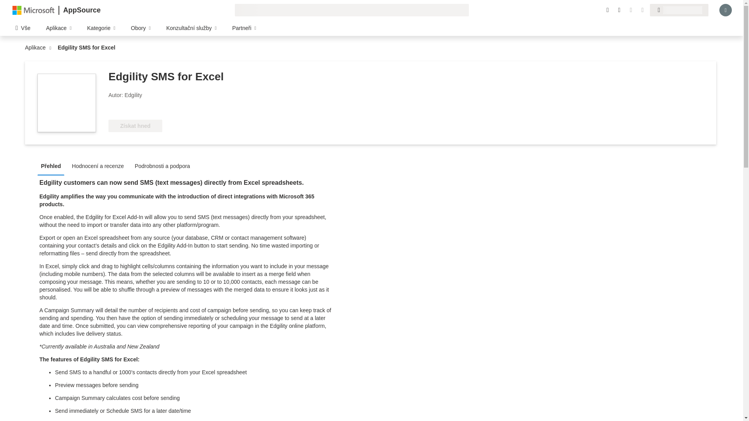 The height and width of the screenshot is (421, 749). Describe the element at coordinates (82, 10) in the screenshot. I see `AppSource` at that location.